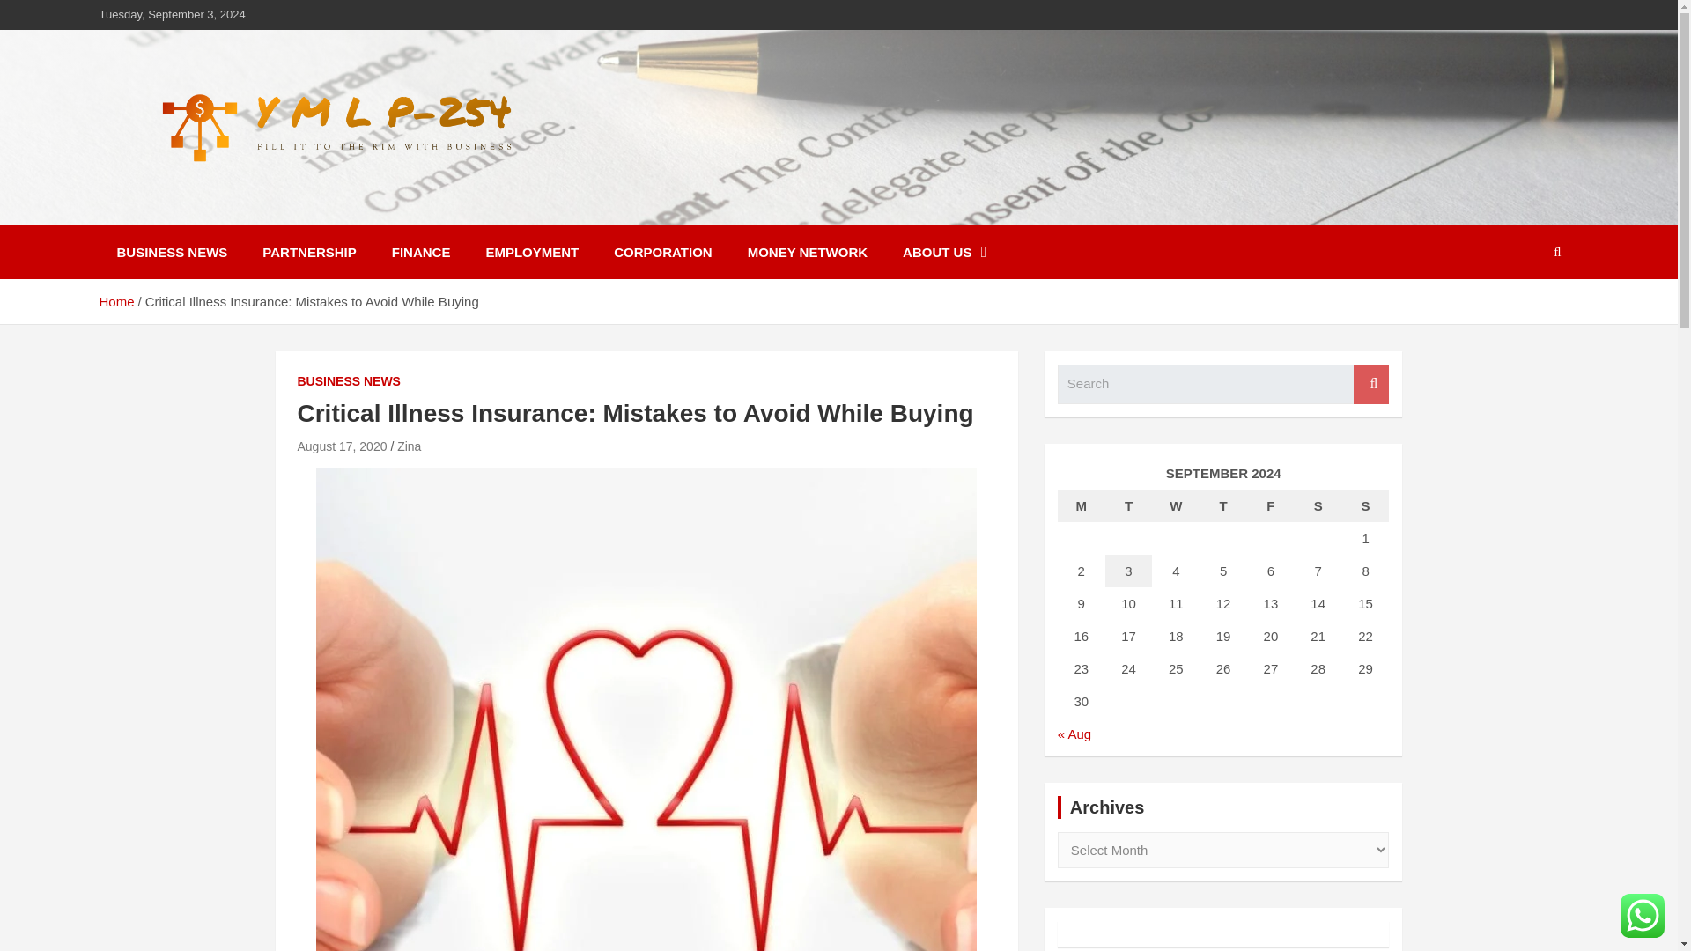 The width and height of the screenshot is (1691, 951). What do you see at coordinates (421, 252) in the screenshot?
I see `FINANCE` at bounding box center [421, 252].